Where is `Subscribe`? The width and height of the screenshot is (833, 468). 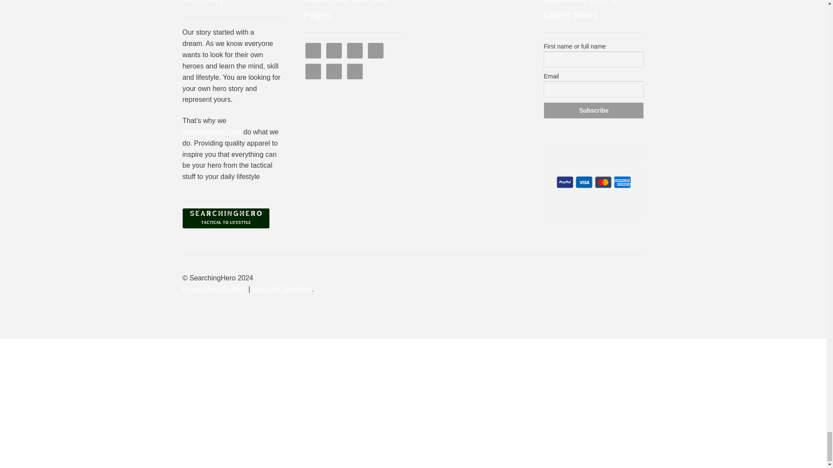 Subscribe is located at coordinates (594, 110).